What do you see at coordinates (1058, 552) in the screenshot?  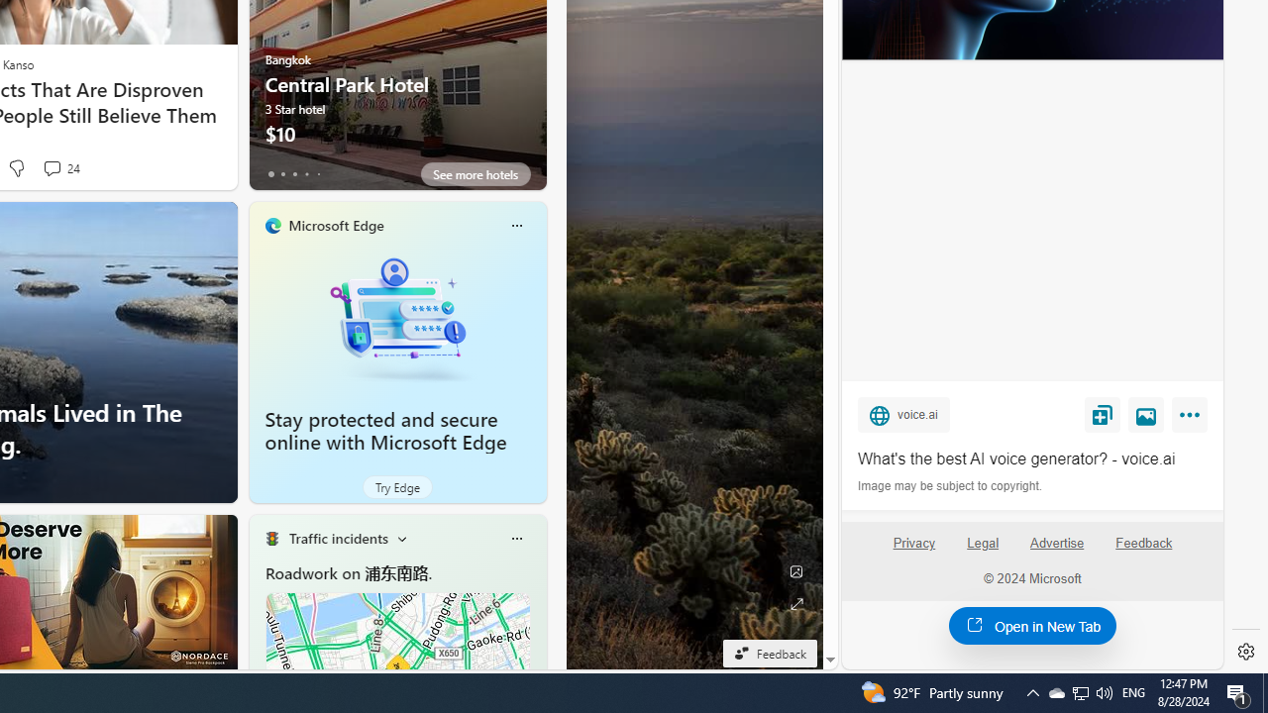 I see `Advertise` at bounding box center [1058, 552].